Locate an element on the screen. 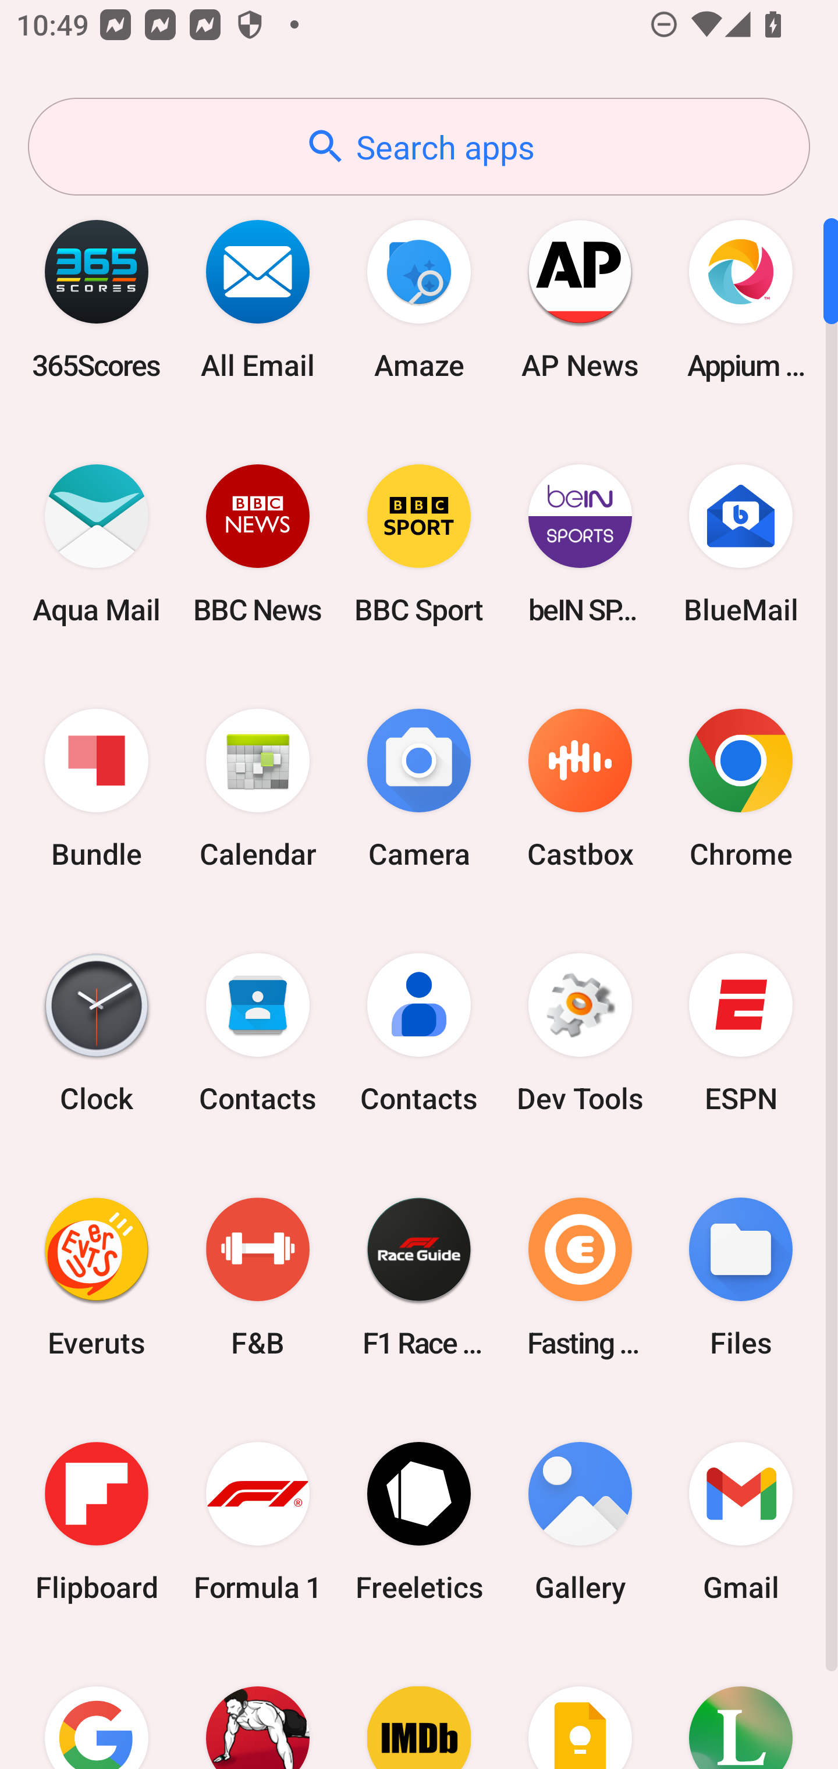 The image size is (838, 1769). BlueMail is located at coordinates (741, 544).